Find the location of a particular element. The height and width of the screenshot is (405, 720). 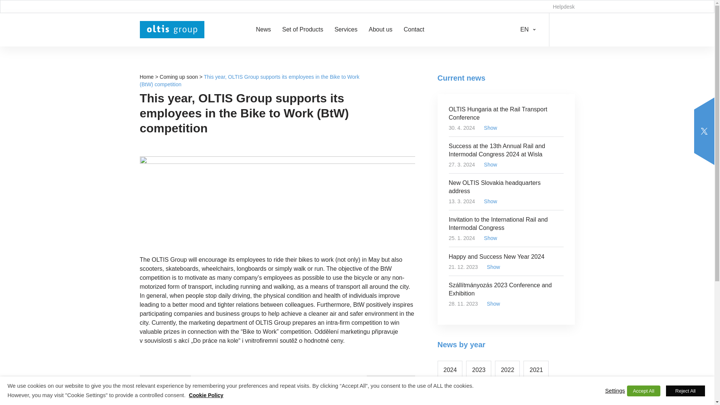

Coming up soon is located at coordinates (179, 76).